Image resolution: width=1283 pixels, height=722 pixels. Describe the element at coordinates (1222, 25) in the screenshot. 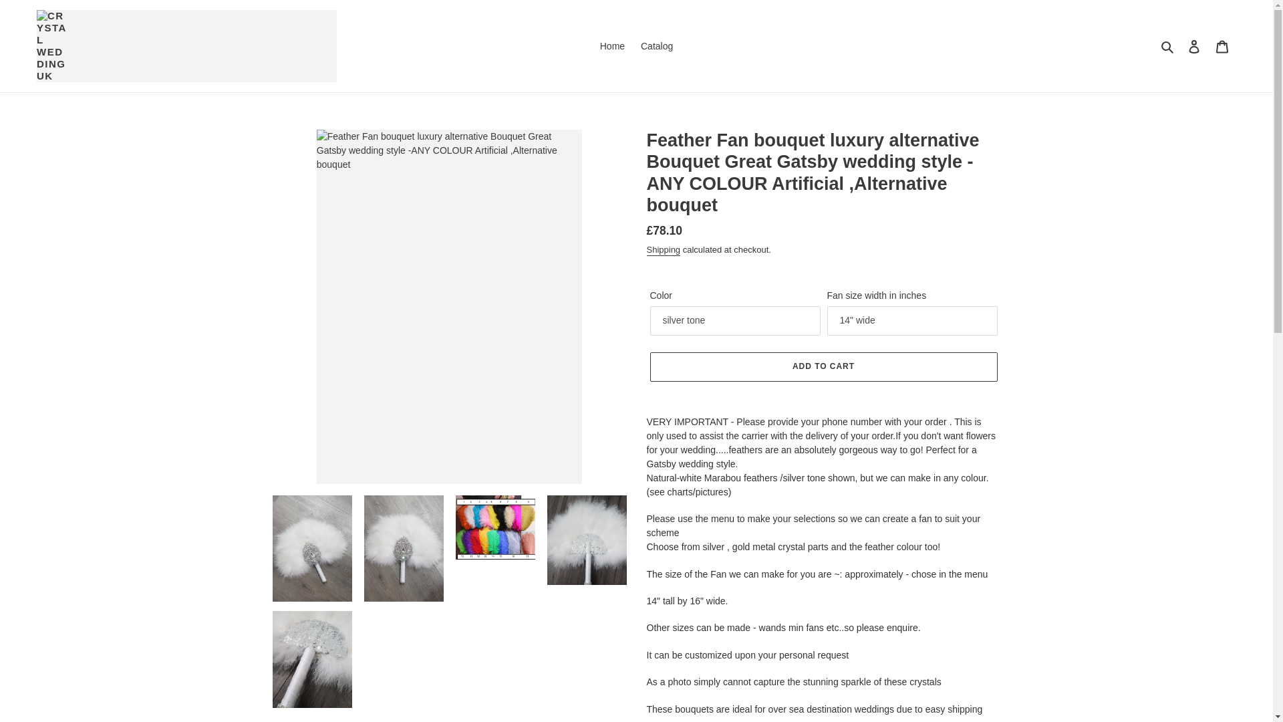

I see `Cart` at that location.